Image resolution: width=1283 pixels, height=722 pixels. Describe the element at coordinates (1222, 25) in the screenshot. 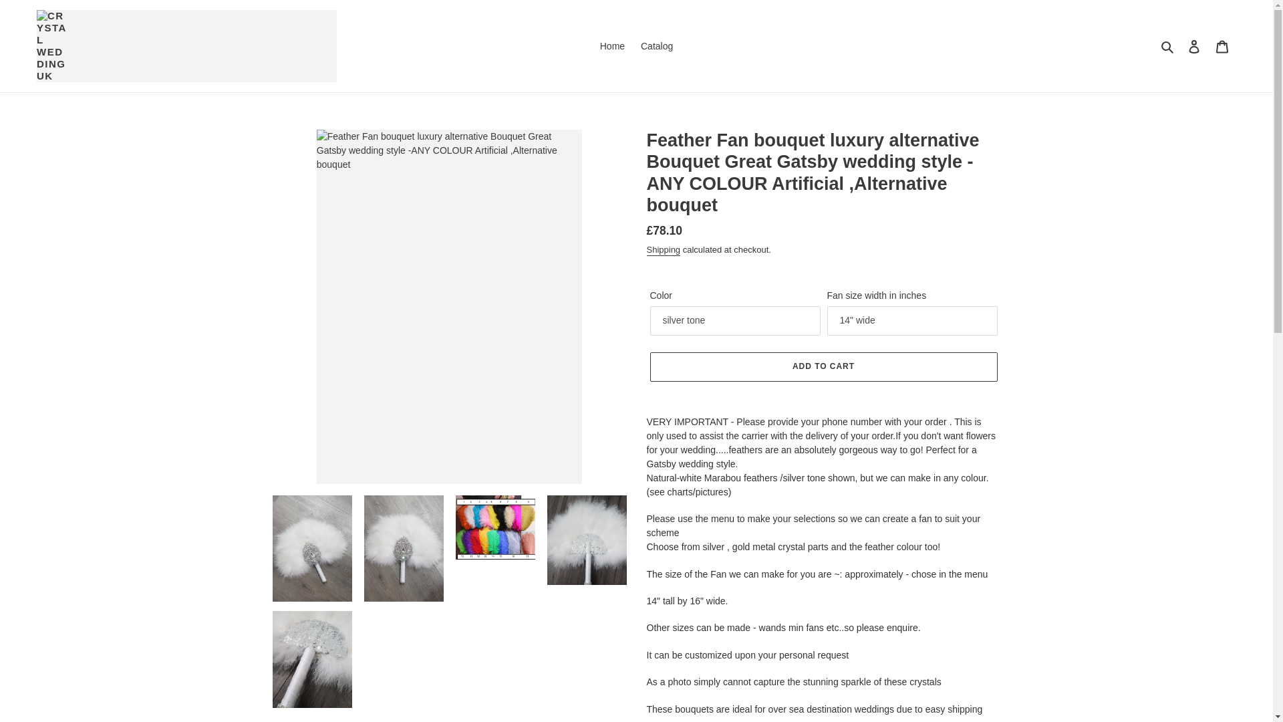

I see `Cart` at that location.